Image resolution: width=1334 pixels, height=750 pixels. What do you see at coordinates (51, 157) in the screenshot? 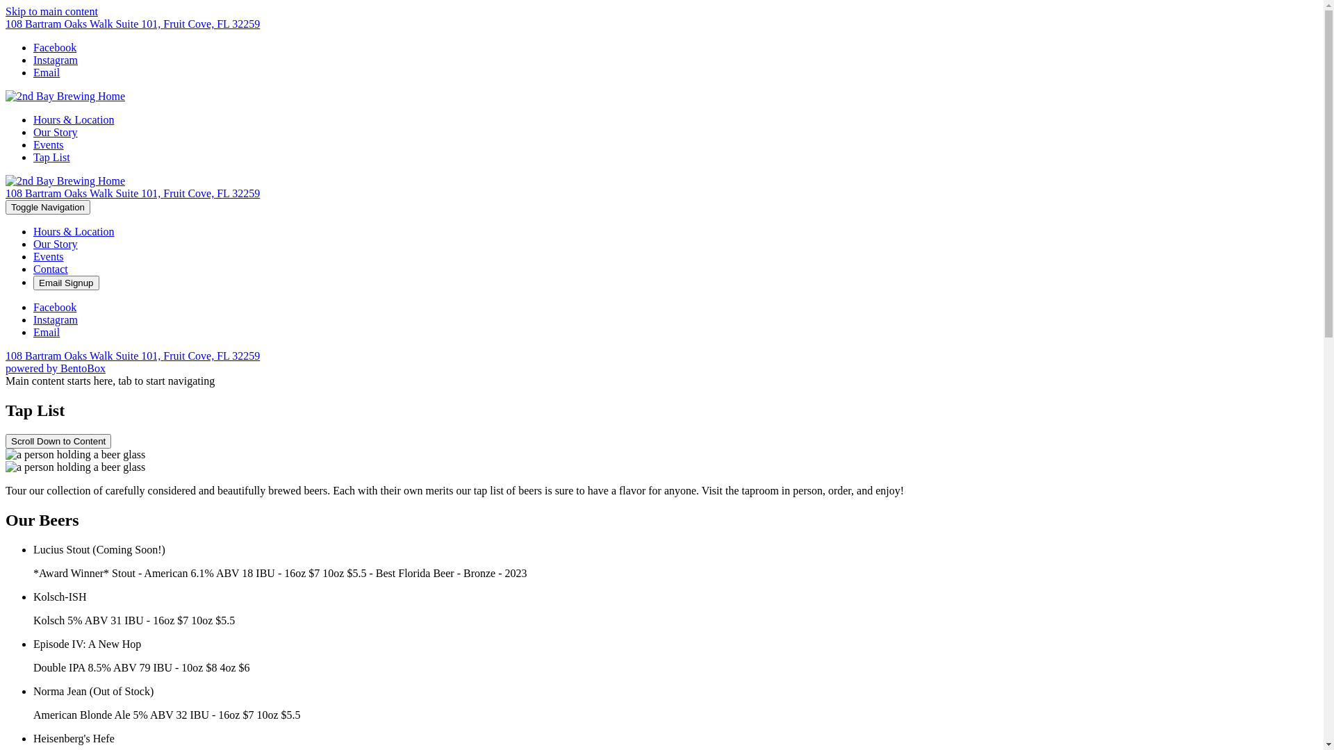
I see `Tap List` at bounding box center [51, 157].